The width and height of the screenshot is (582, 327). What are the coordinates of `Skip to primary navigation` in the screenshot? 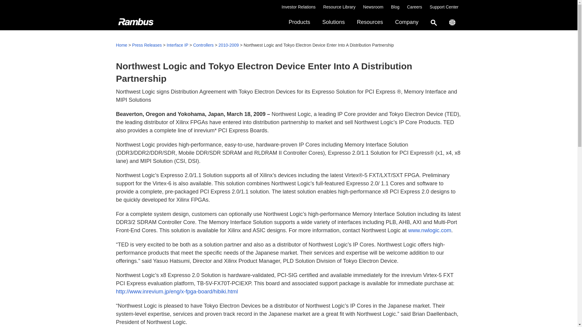 It's located at (289, 22).